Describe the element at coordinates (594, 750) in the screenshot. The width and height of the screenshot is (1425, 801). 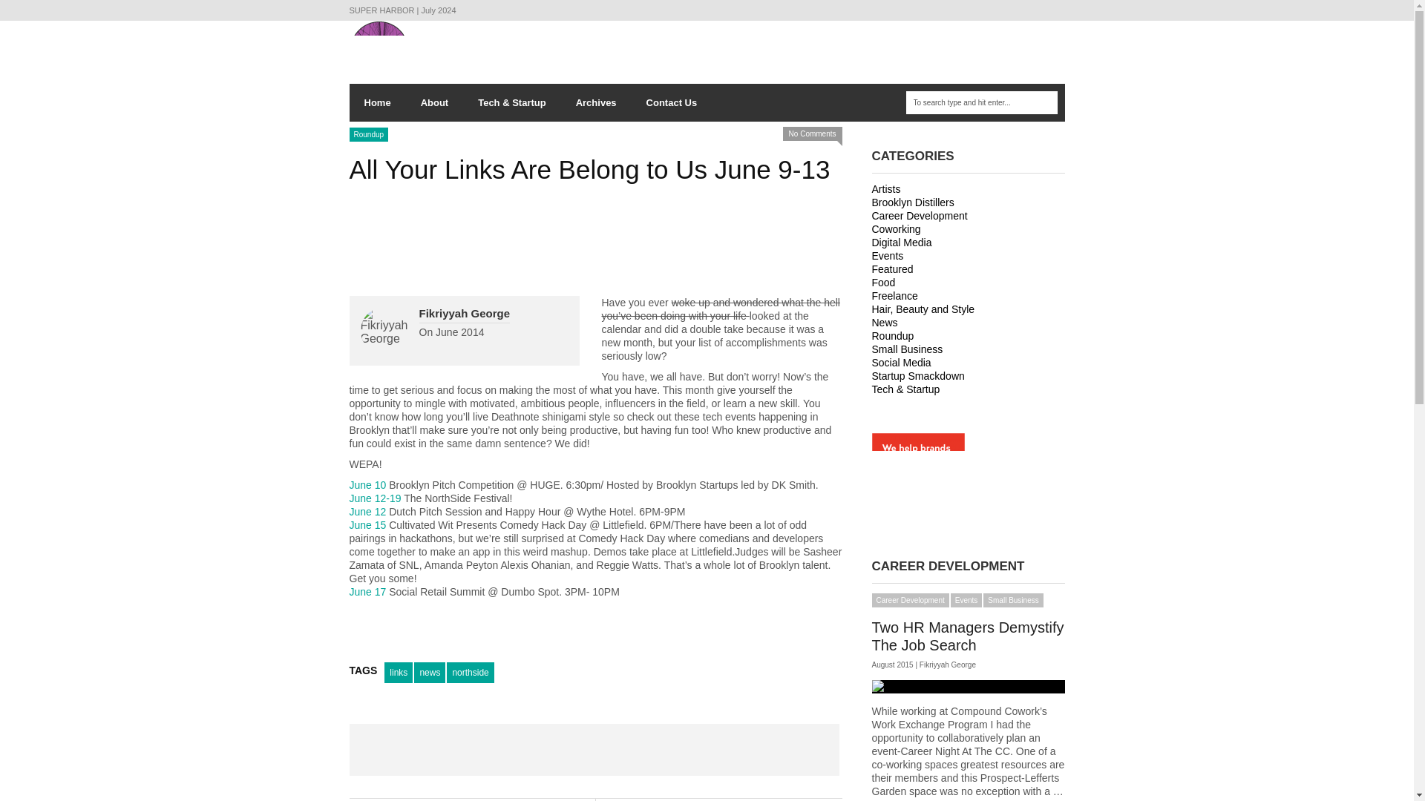
I see `Share on Google Plus` at that location.